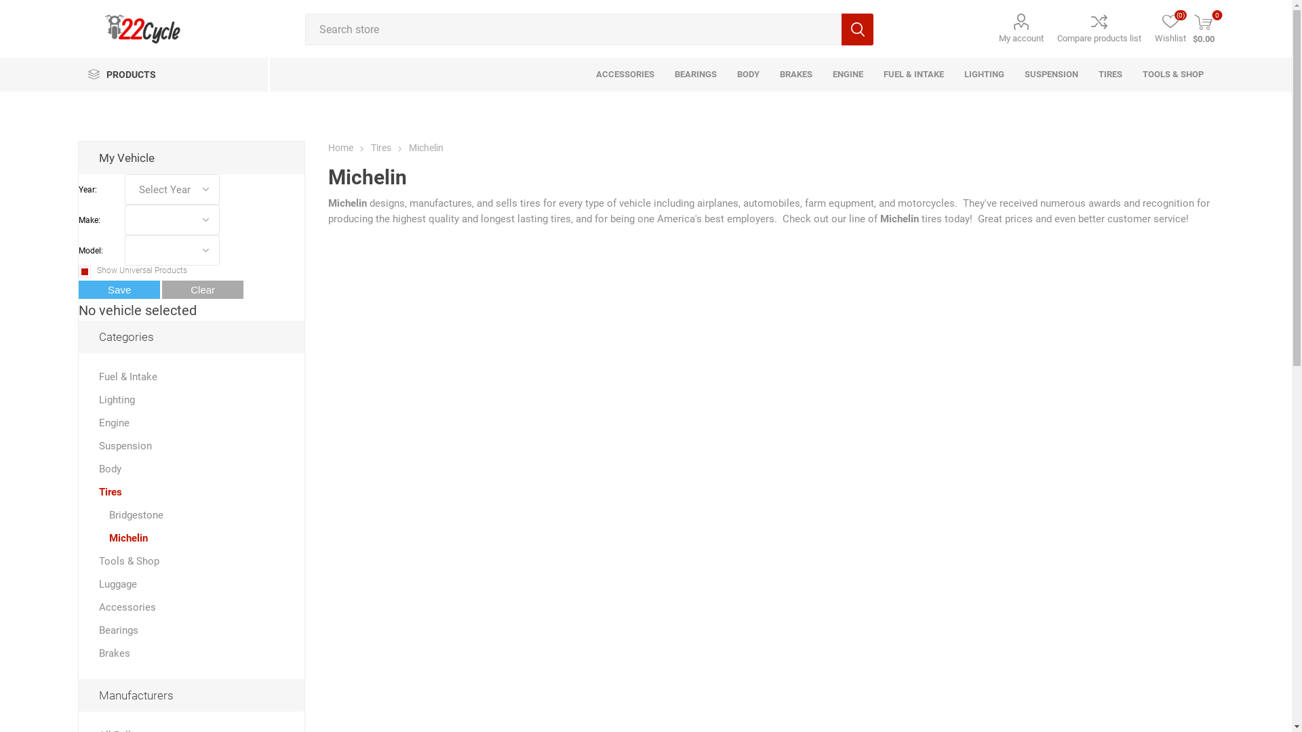 The height and width of the screenshot is (732, 1302). What do you see at coordinates (1204, 28) in the screenshot?
I see `0
$0.00` at bounding box center [1204, 28].